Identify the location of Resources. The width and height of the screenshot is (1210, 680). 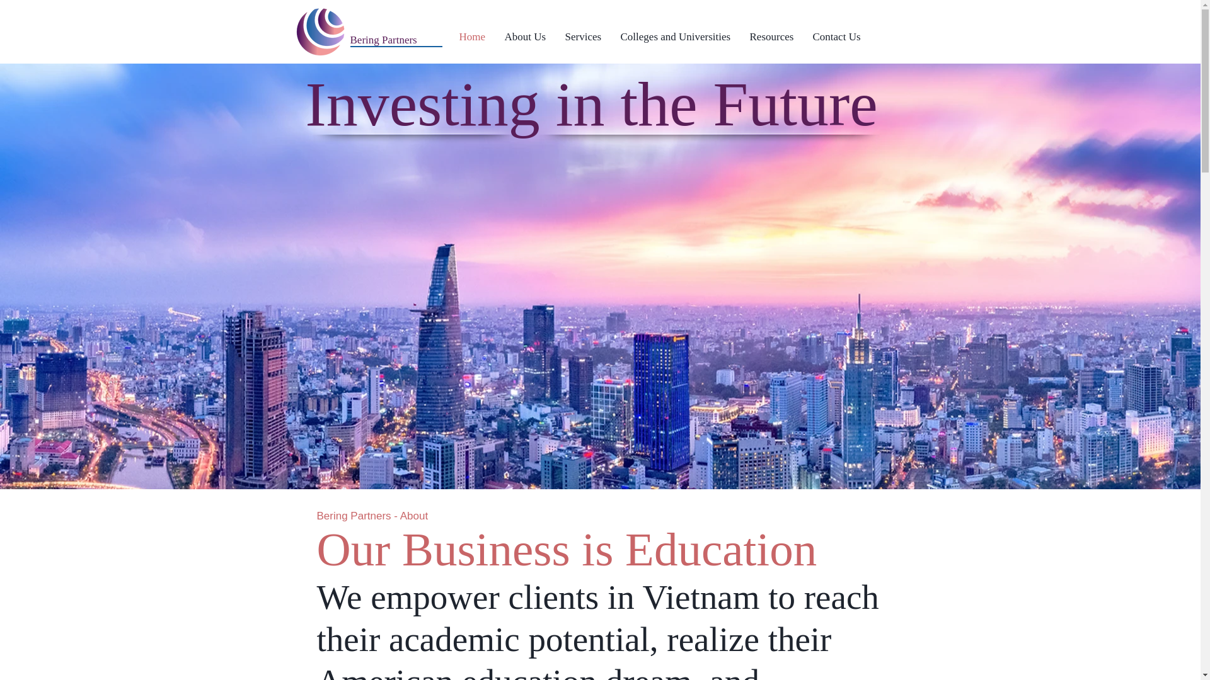
(771, 37).